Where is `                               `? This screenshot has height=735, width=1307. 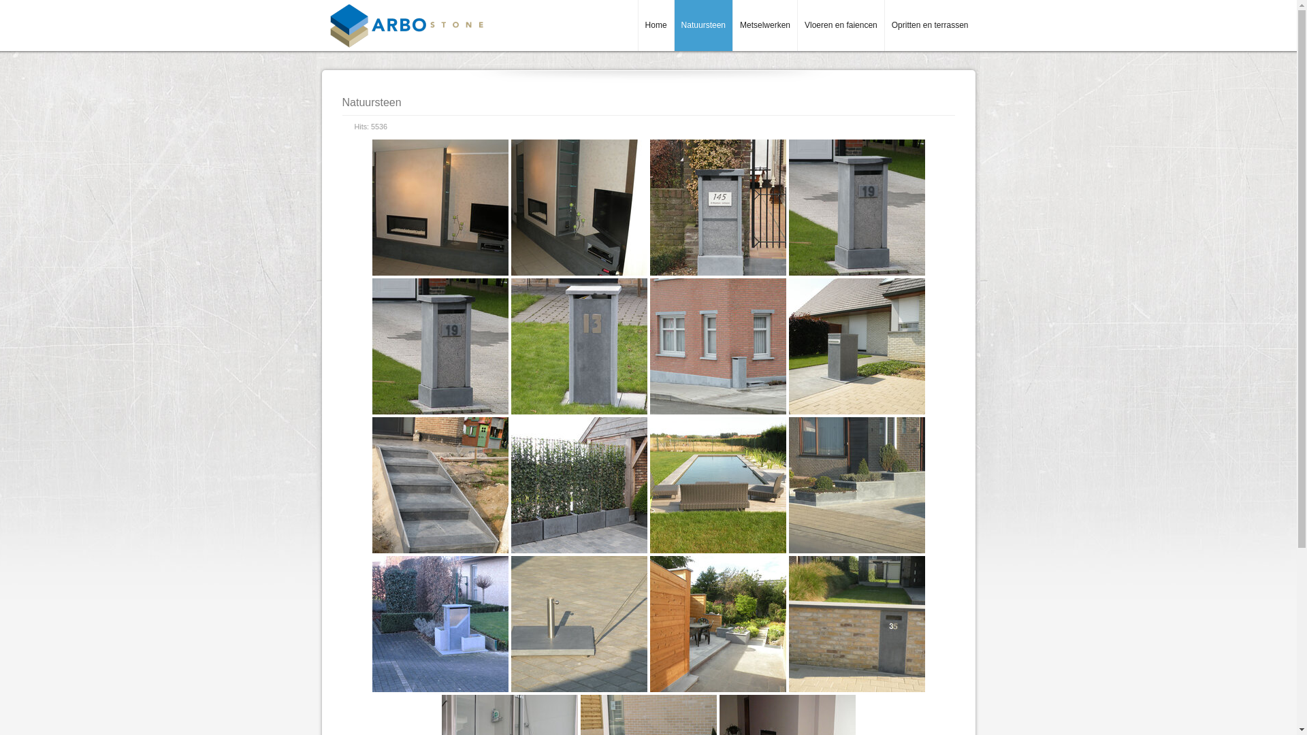                                 is located at coordinates (717, 485).